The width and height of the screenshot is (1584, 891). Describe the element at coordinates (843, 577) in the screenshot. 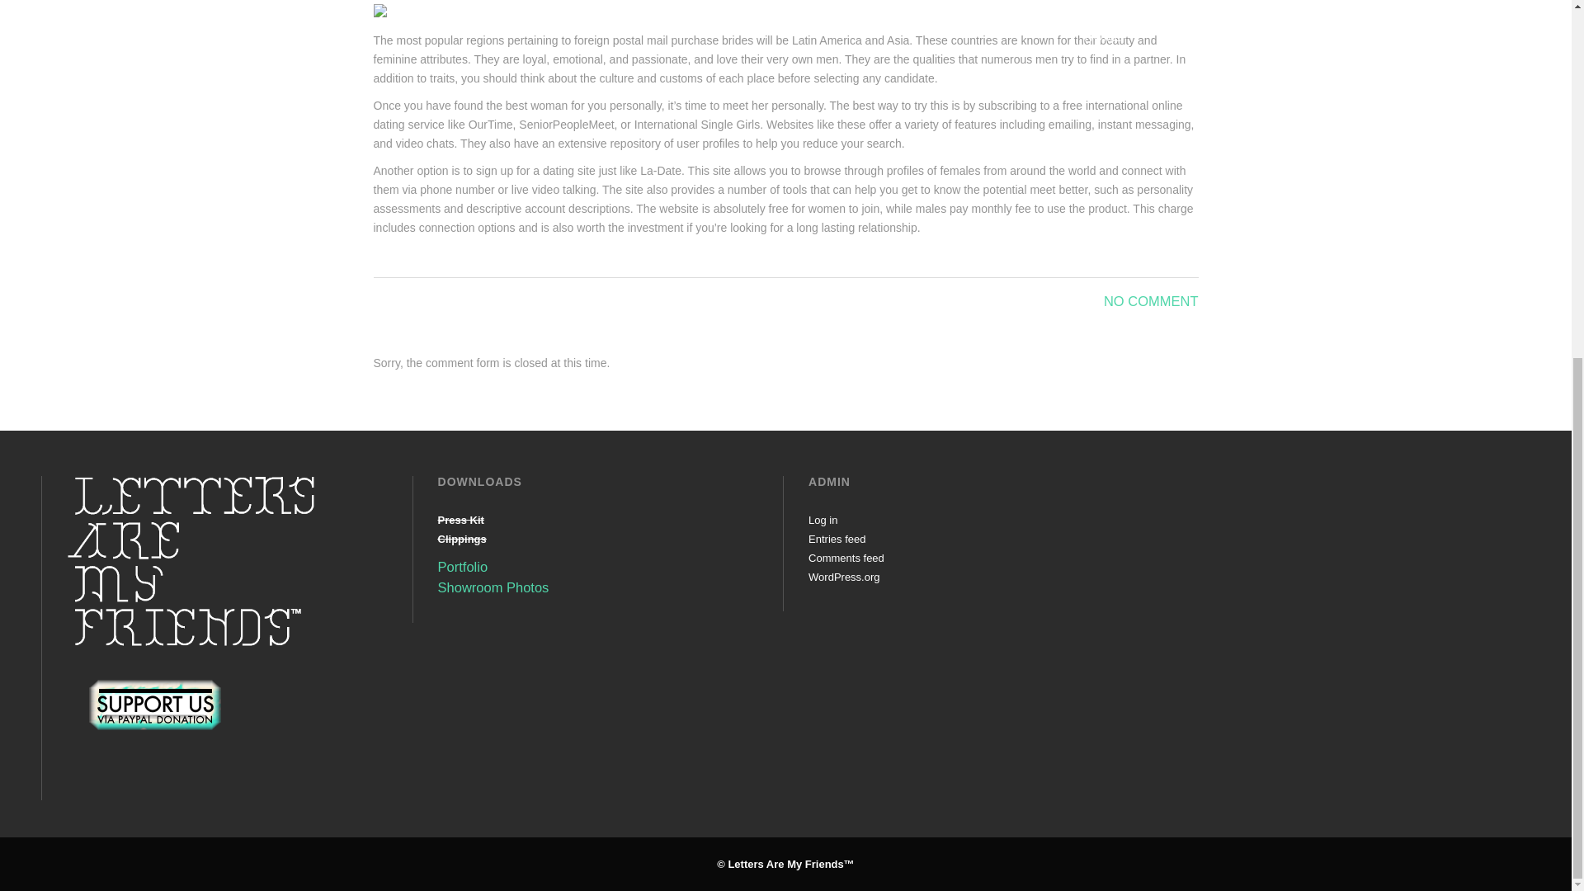

I see `WordPress.org` at that location.